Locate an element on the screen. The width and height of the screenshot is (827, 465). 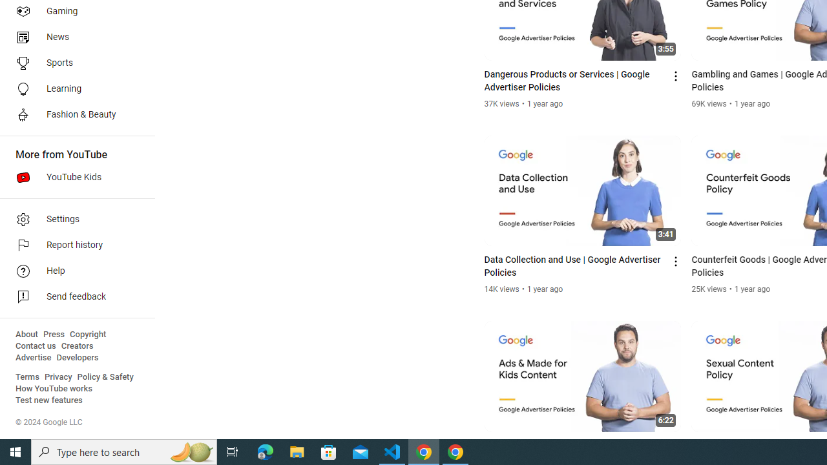
Policy & Safety is located at coordinates (105, 377).